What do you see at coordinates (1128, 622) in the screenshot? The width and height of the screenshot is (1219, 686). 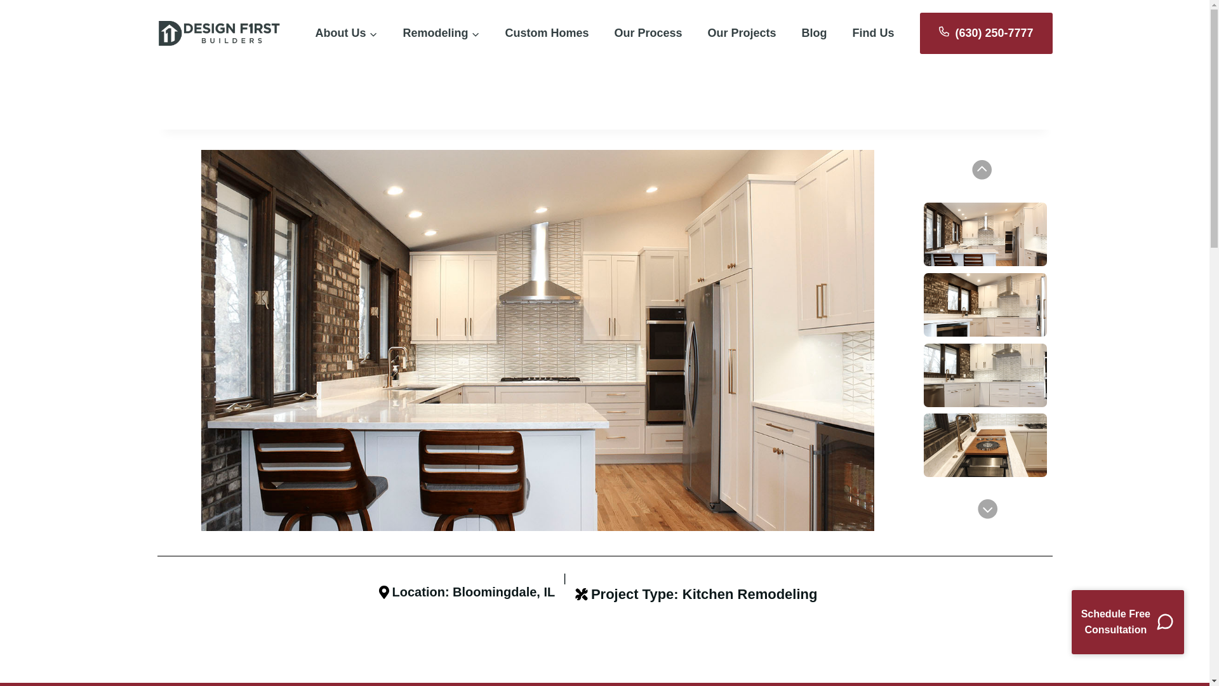 I see `Our Process` at bounding box center [1128, 622].